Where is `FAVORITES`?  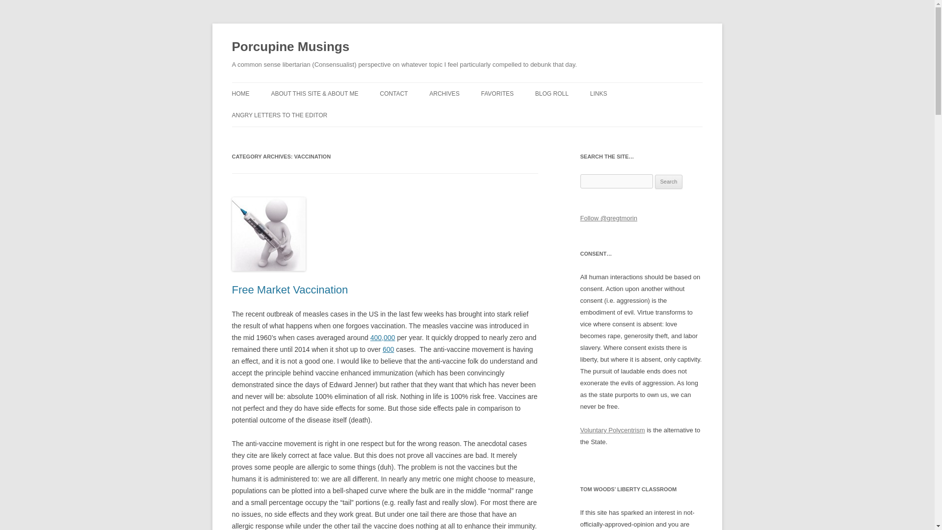
FAVORITES is located at coordinates (497, 93).